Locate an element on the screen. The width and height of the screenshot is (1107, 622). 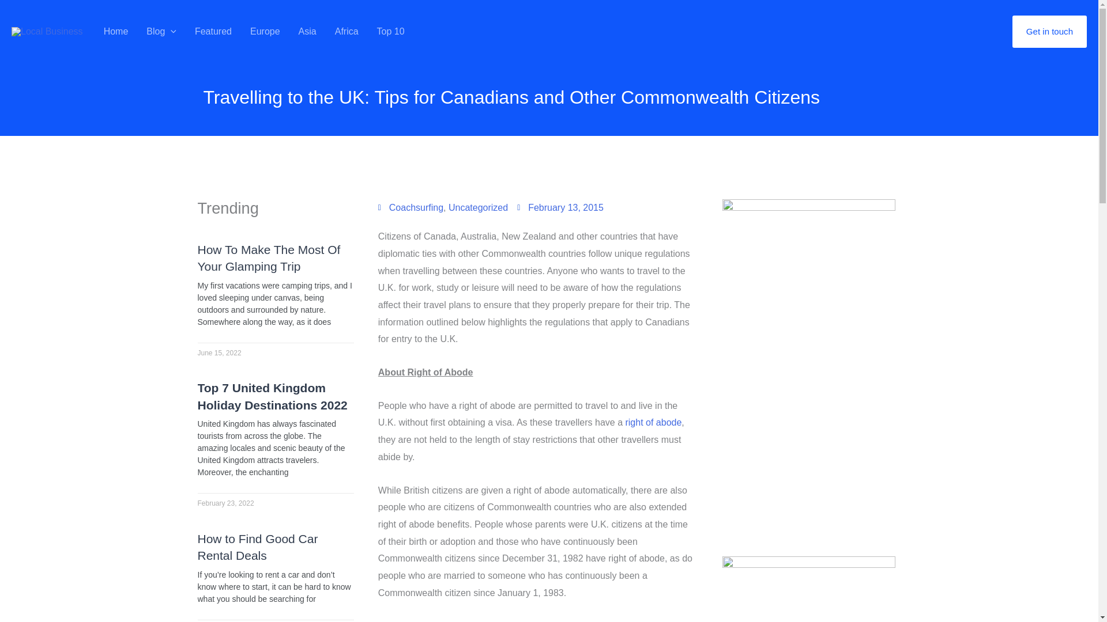
How to Find Good Car Rental Deals is located at coordinates (257, 547).